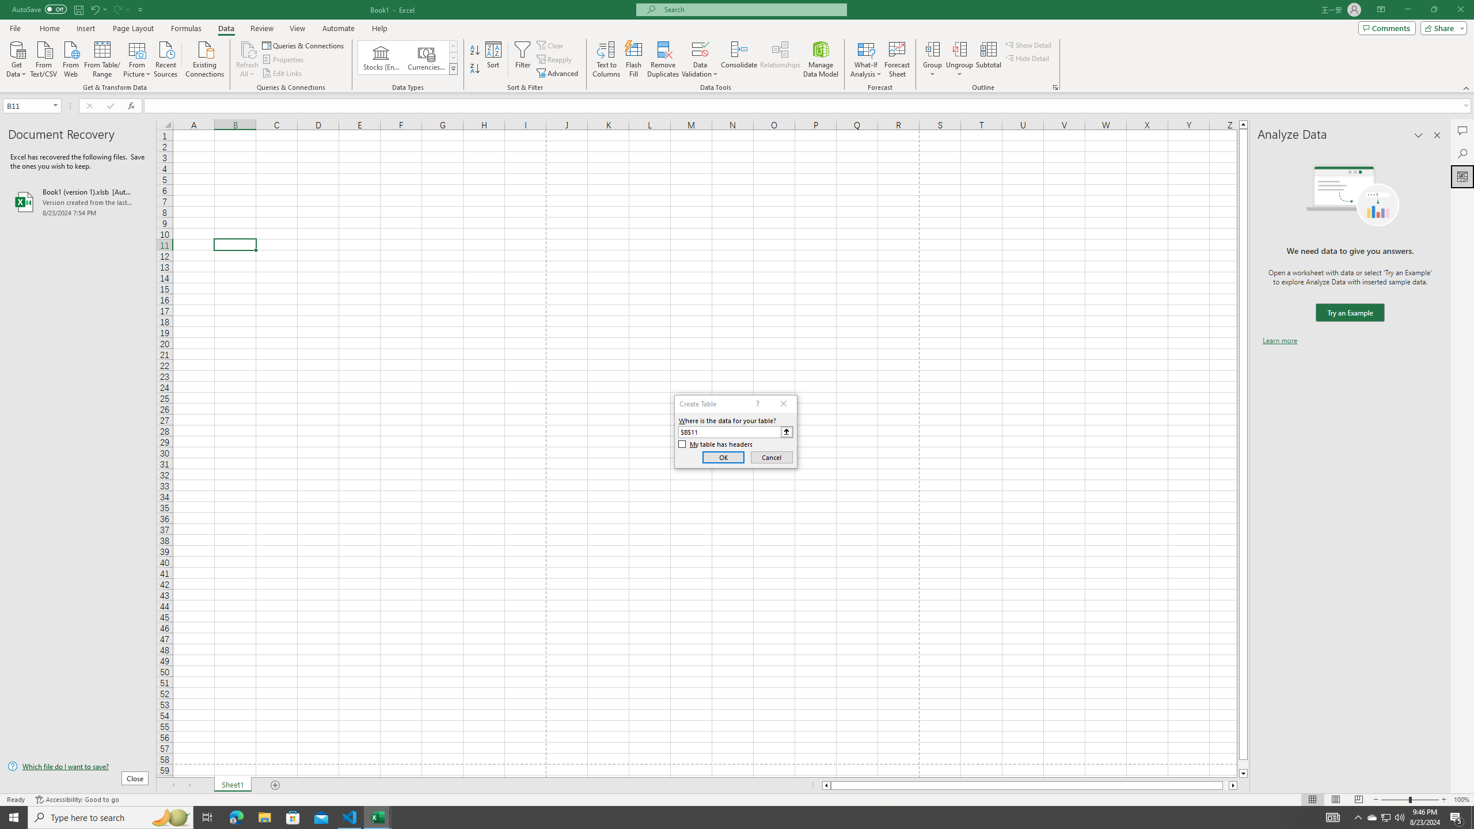 Image resolution: width=1474 pixels, height=829 pixels. What do you see at coordinates (1395, 800) in the screenshot?
I see `Zoom Out` at bounding box center [1395, 800].